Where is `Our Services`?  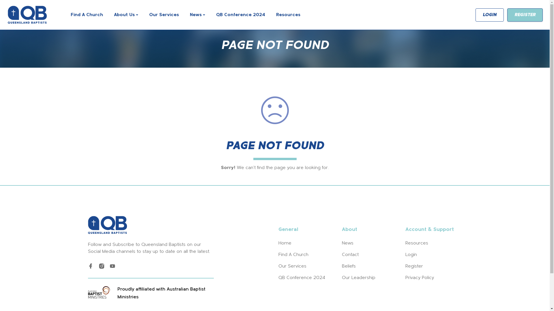 Our Services is located at coordinates (292, 266).